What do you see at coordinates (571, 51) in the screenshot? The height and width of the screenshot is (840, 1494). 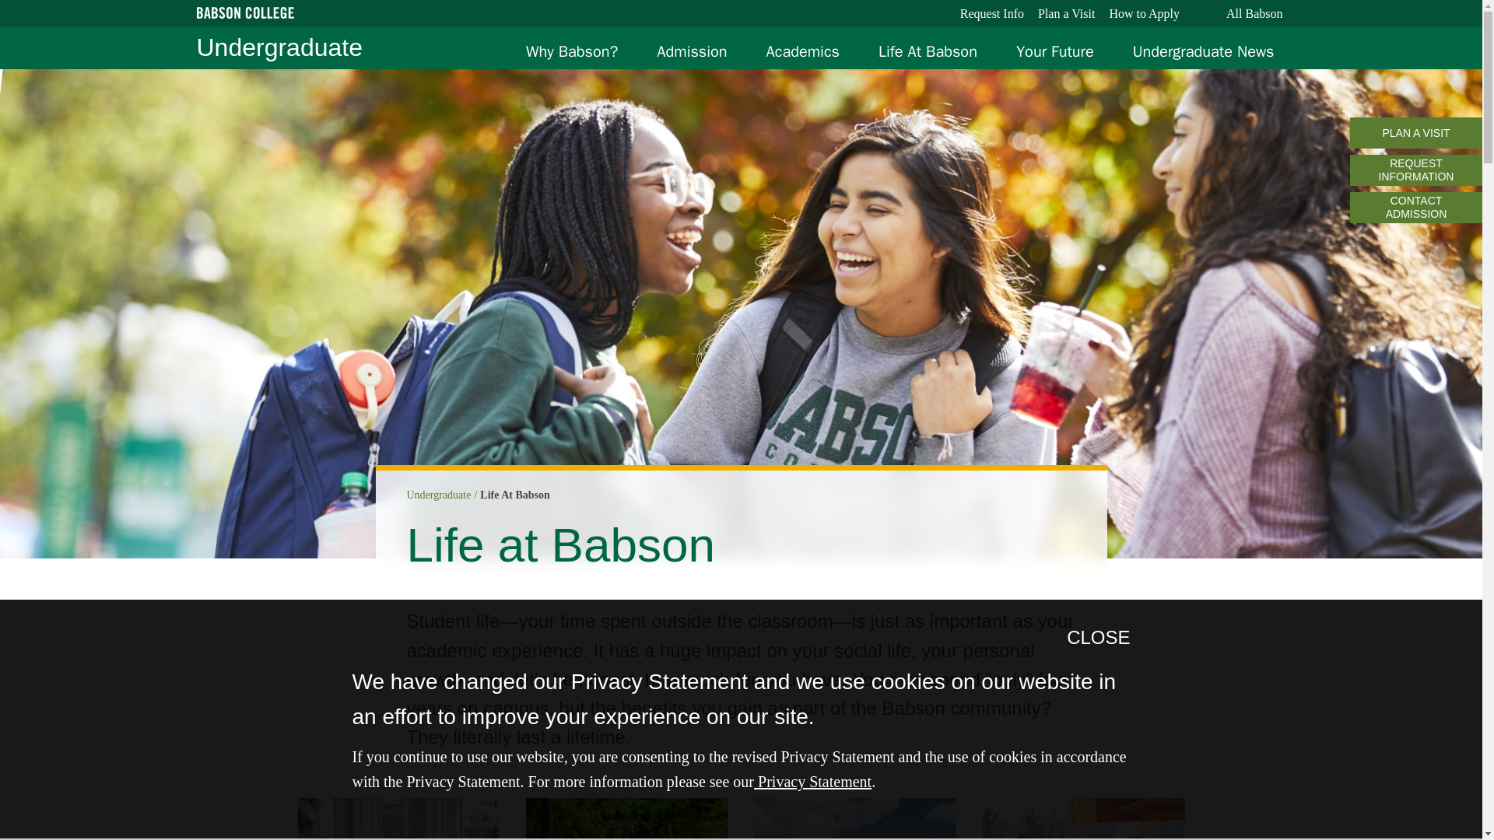 I see `Why Babson?` at bounding box center [571, 51].